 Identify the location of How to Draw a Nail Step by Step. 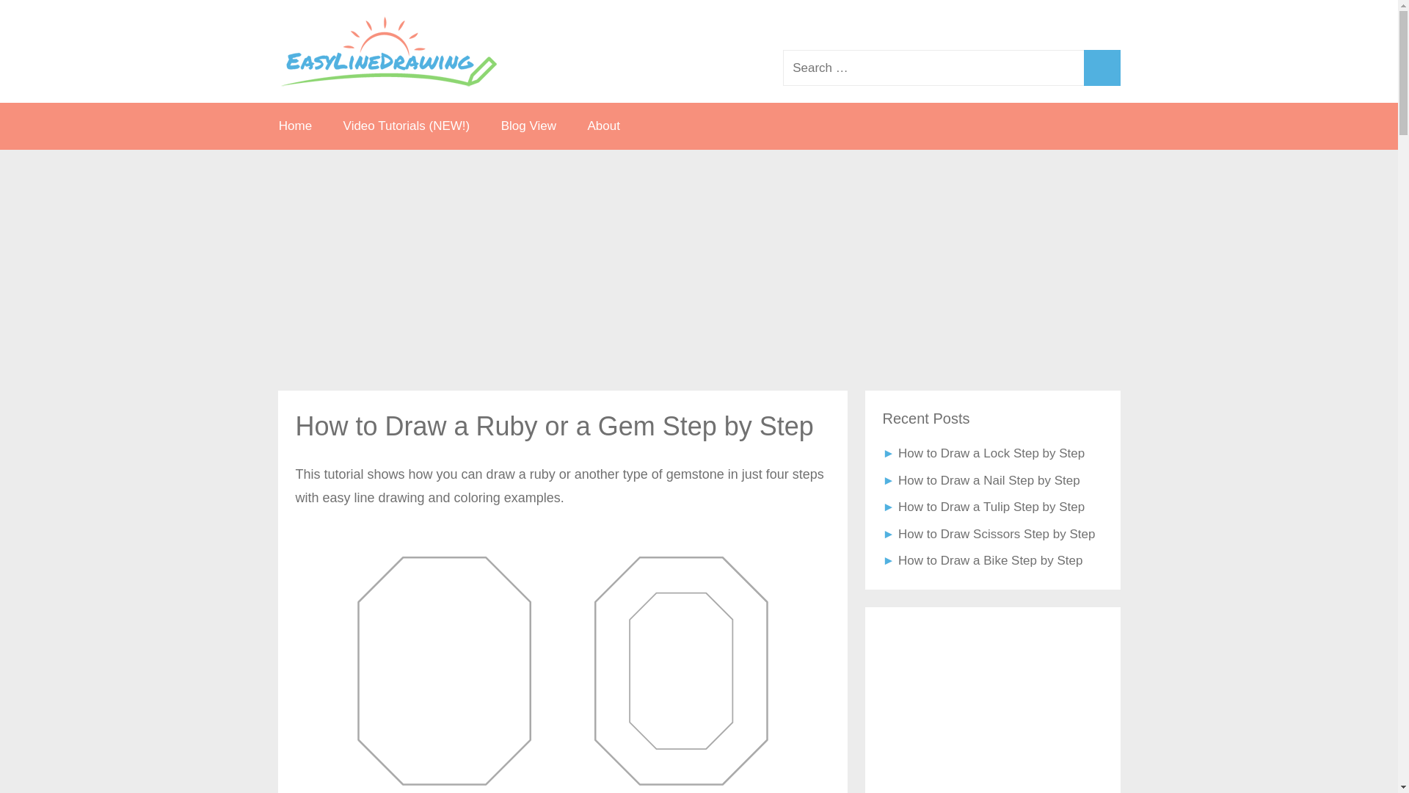
(989, 480).